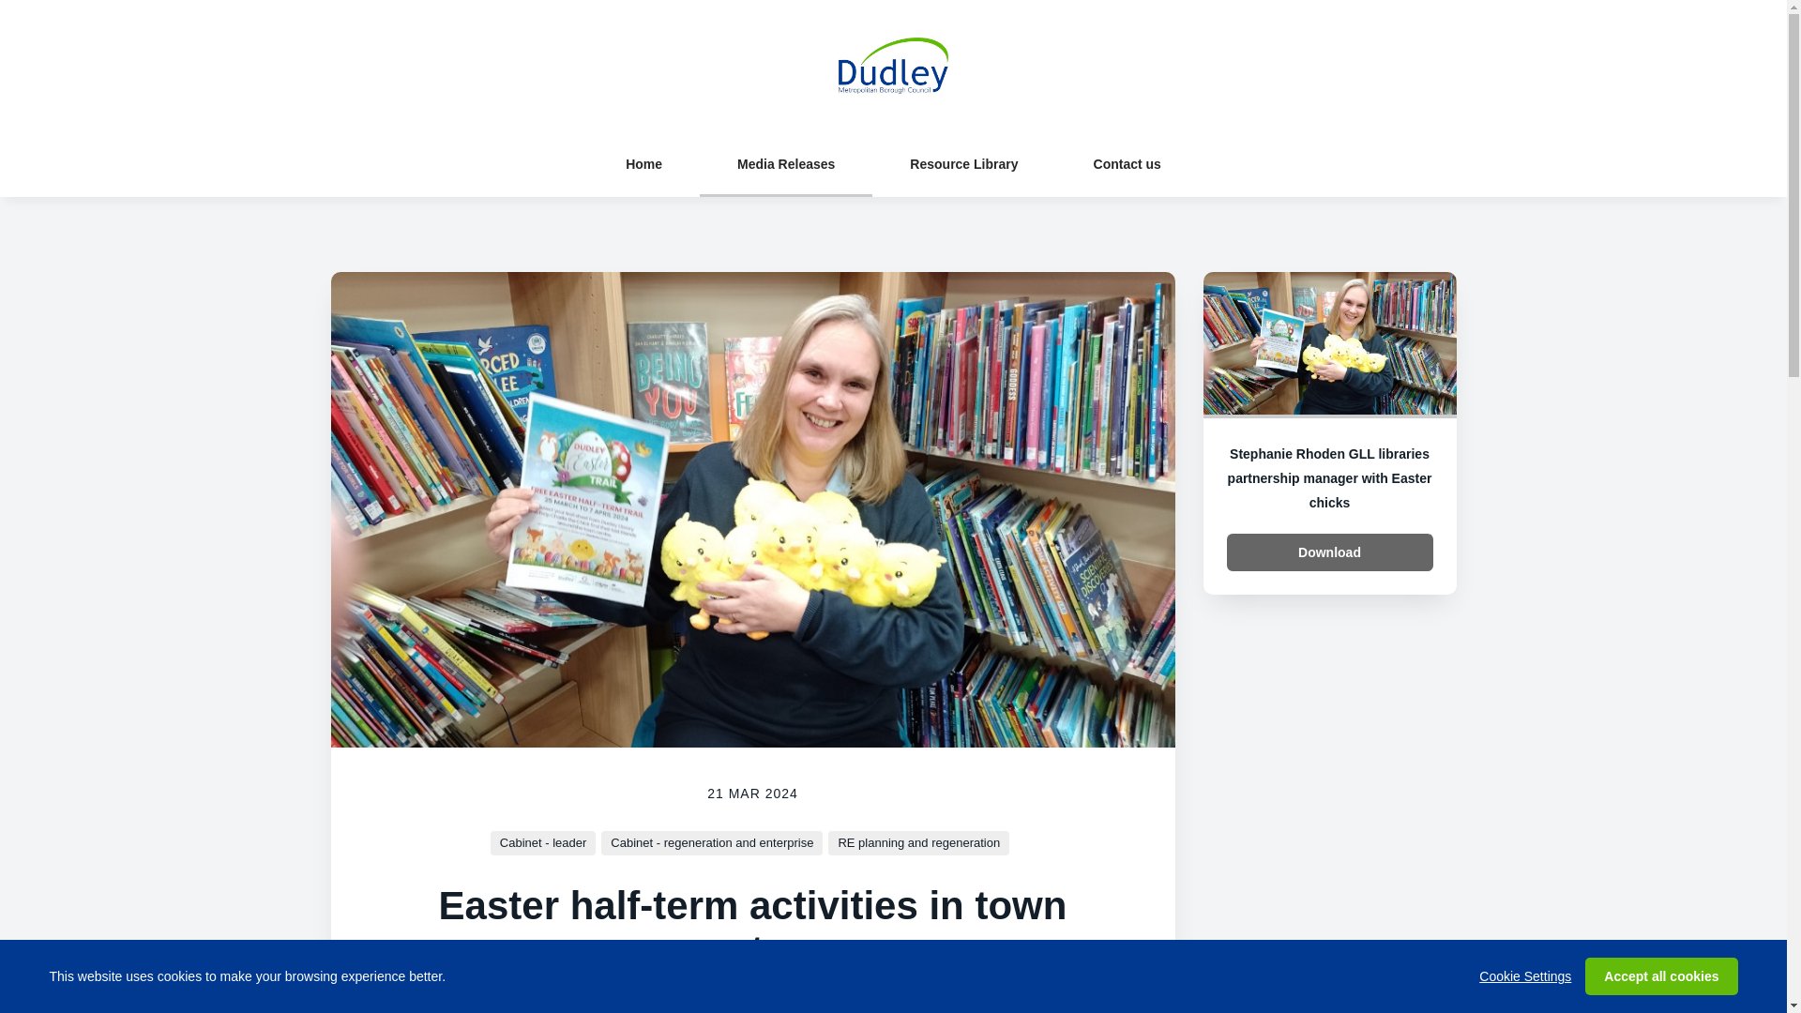  I want to click on Cabinet - regeneration and enterprise, so click(712, 842).